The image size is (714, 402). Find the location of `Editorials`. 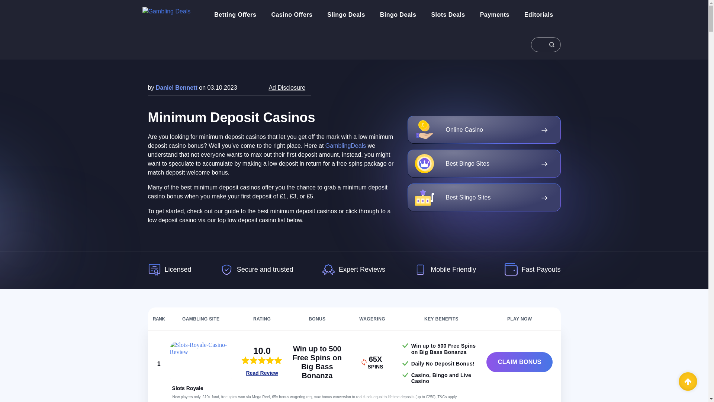

Editorials is located at coordinates (538, 15).